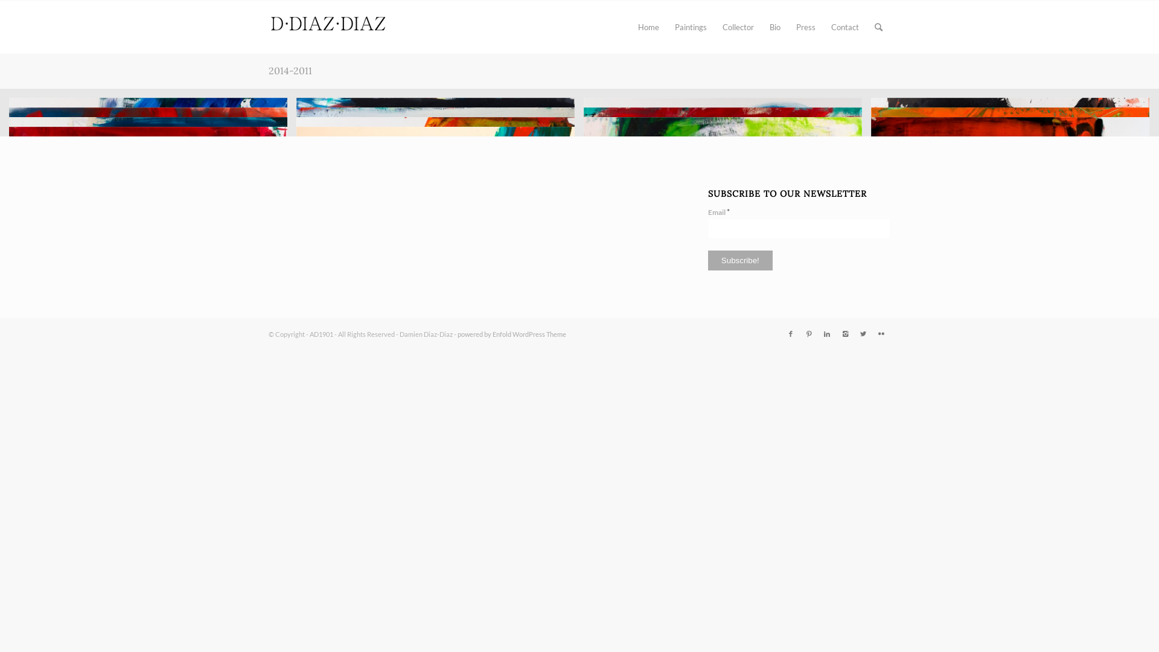  Describe the element at coordinates (723, 248) in the screenshot. I see `2014-2-140x150cm-Damien-DIAZ-DIAZ` at that location.